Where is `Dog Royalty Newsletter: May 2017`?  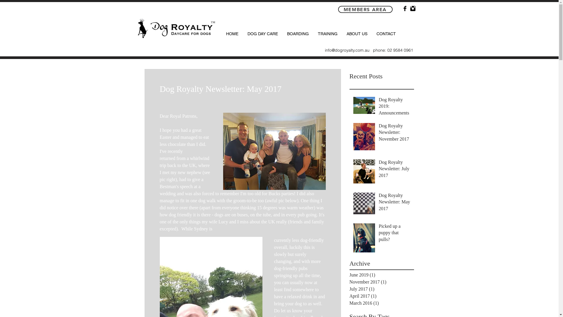 Dog Royalty Newsletter: May 2017 is located at coordinates (395, 203).